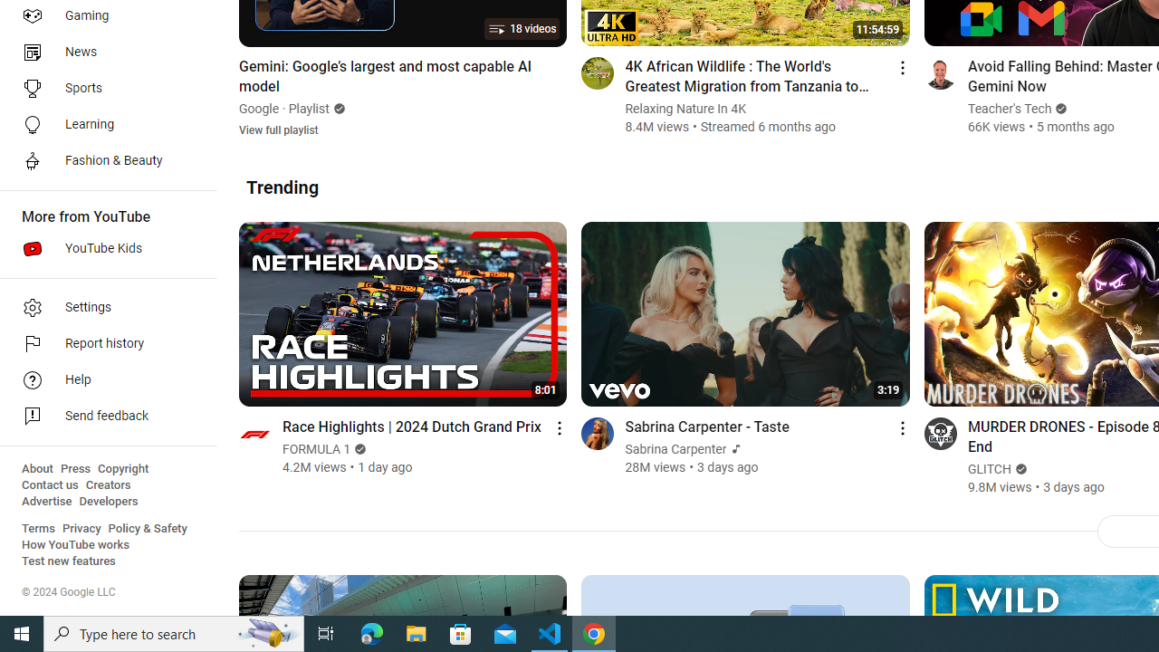  What do you see at coordinates (69, 561) in the screenshot?
I see `Test new features` at bounding box center [69, 561].